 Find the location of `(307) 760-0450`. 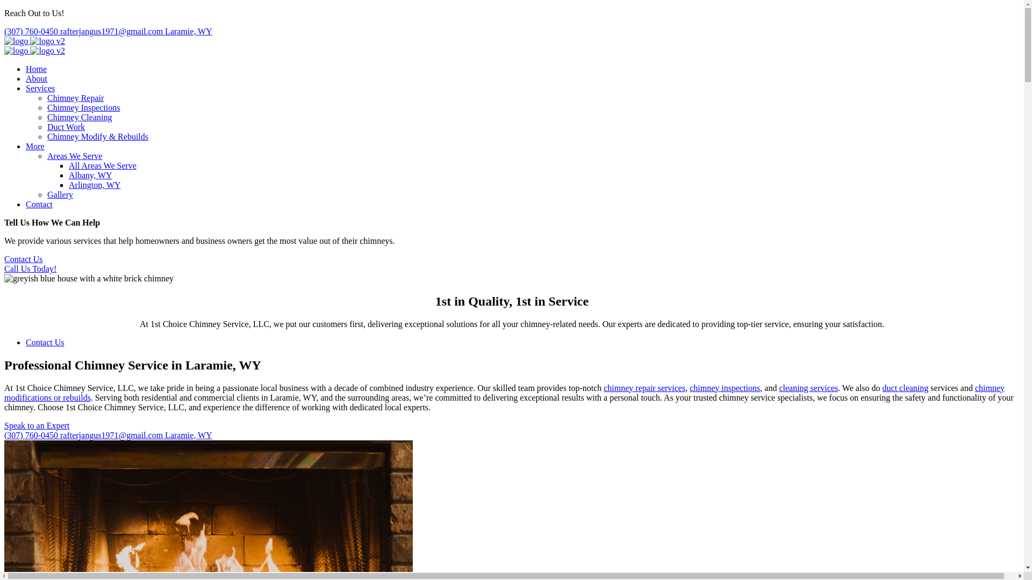

(307) 760-0450 is located at coordinates (32, 31).